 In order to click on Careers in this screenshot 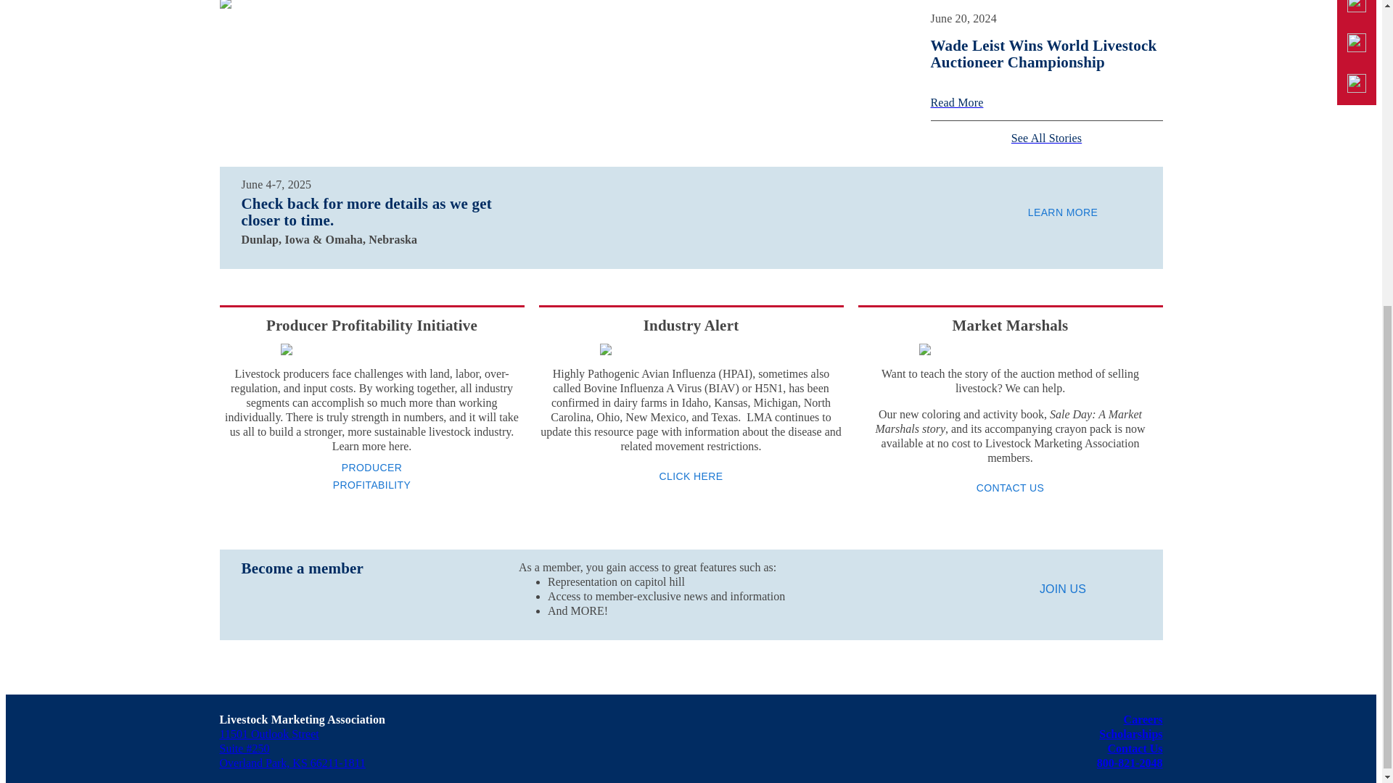, I will do `click(1143, 719)`.